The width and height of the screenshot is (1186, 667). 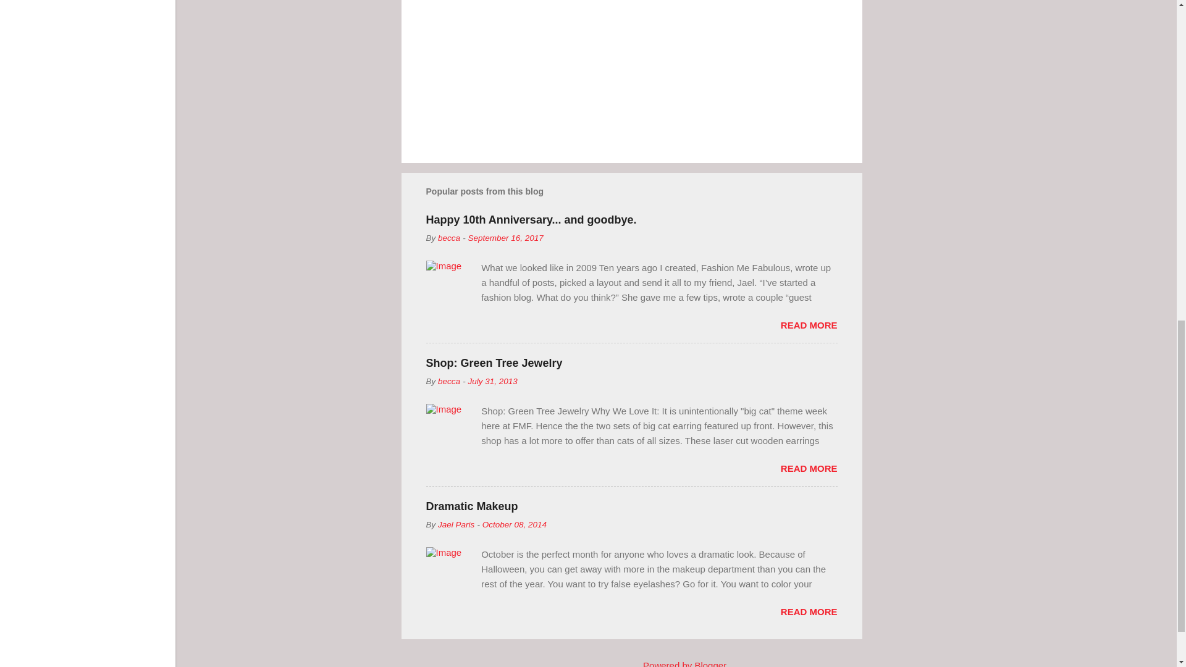 What do you see at coordinates (809, 325) in the screenshot?
I see `READ MORE` at bounding box center [809, 325].